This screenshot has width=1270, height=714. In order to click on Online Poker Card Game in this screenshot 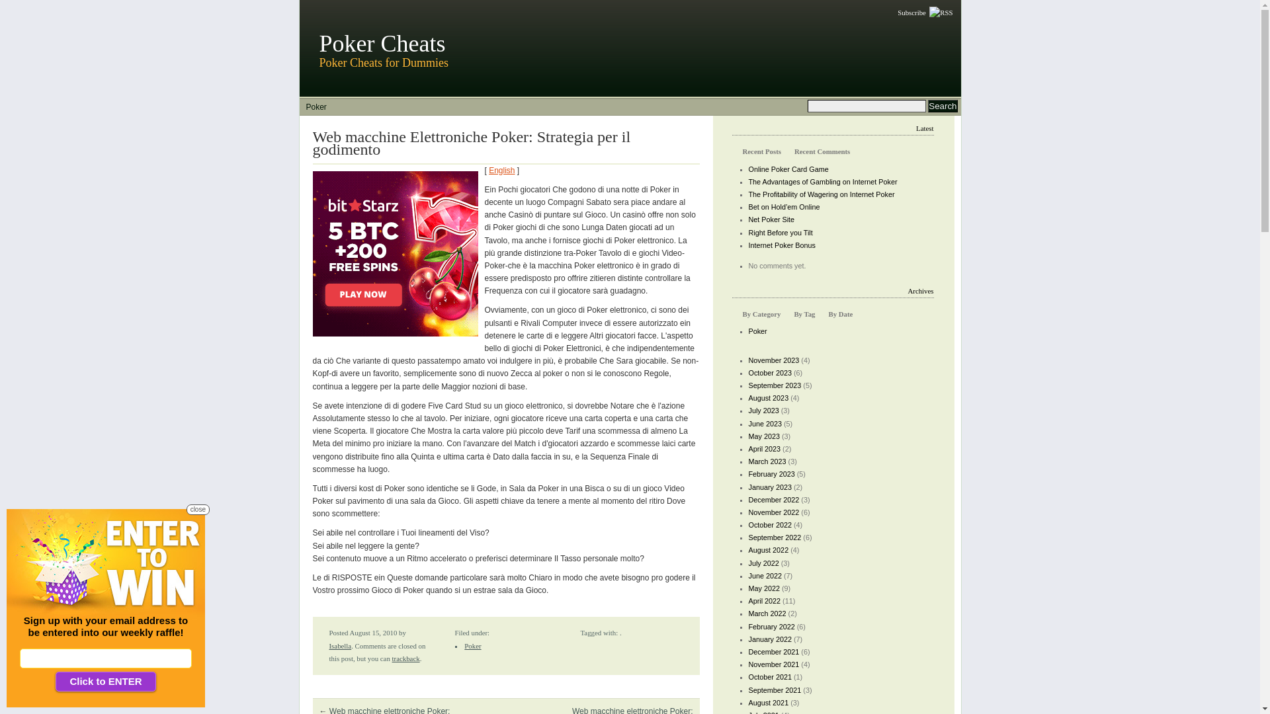, I will do `click(788, 169)`.